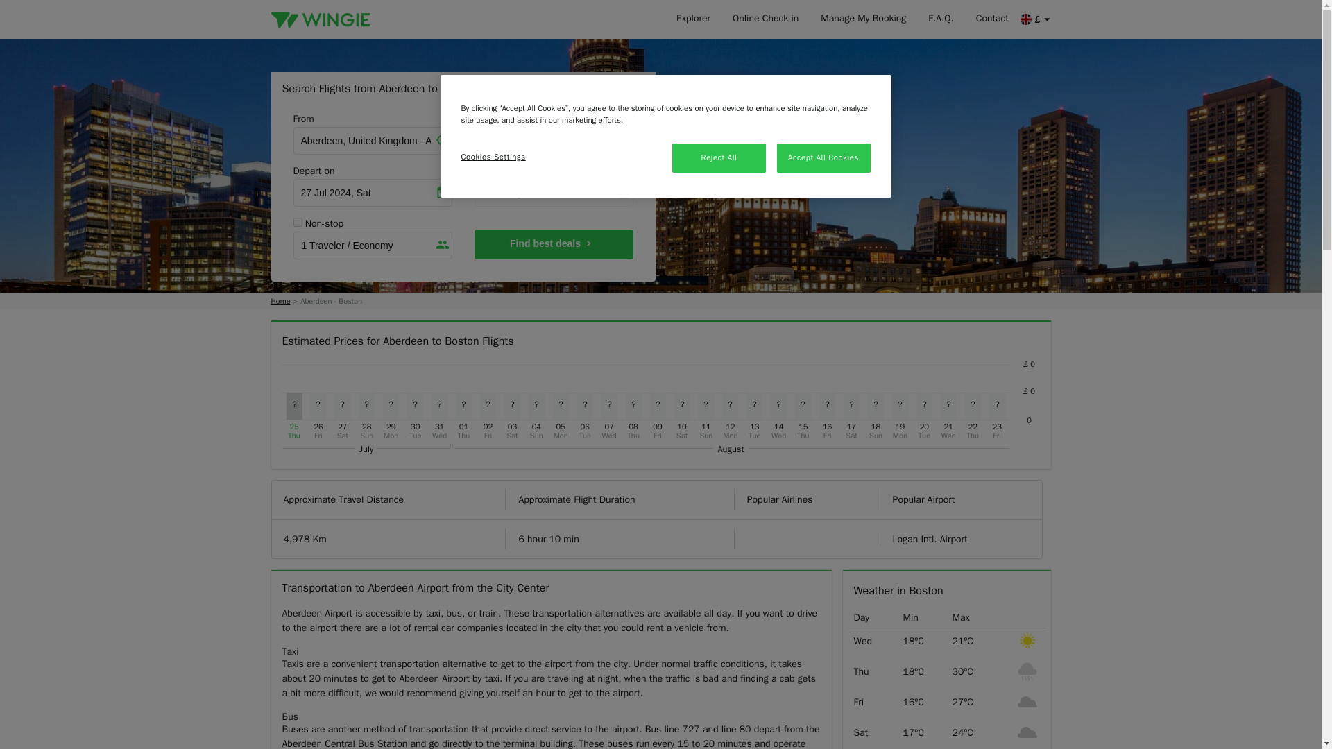 The height and width of the screenshot is (749, 1332). What do you see at coordinates (554, 193) in the screenshot?
I see `One Way` at bounding box center [554, 193].